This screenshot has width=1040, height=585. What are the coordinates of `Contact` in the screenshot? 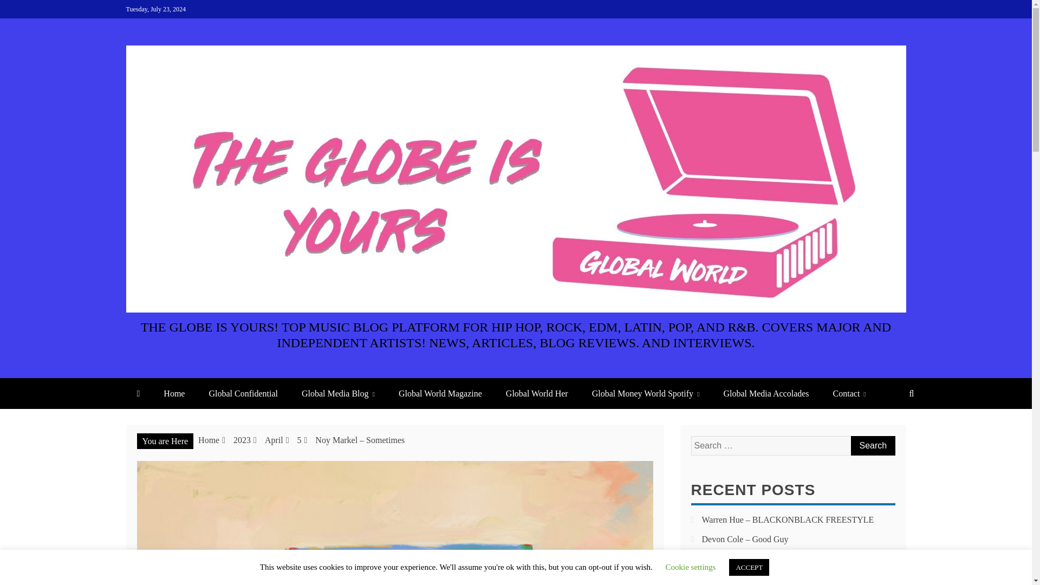 It's located at (849, 393).